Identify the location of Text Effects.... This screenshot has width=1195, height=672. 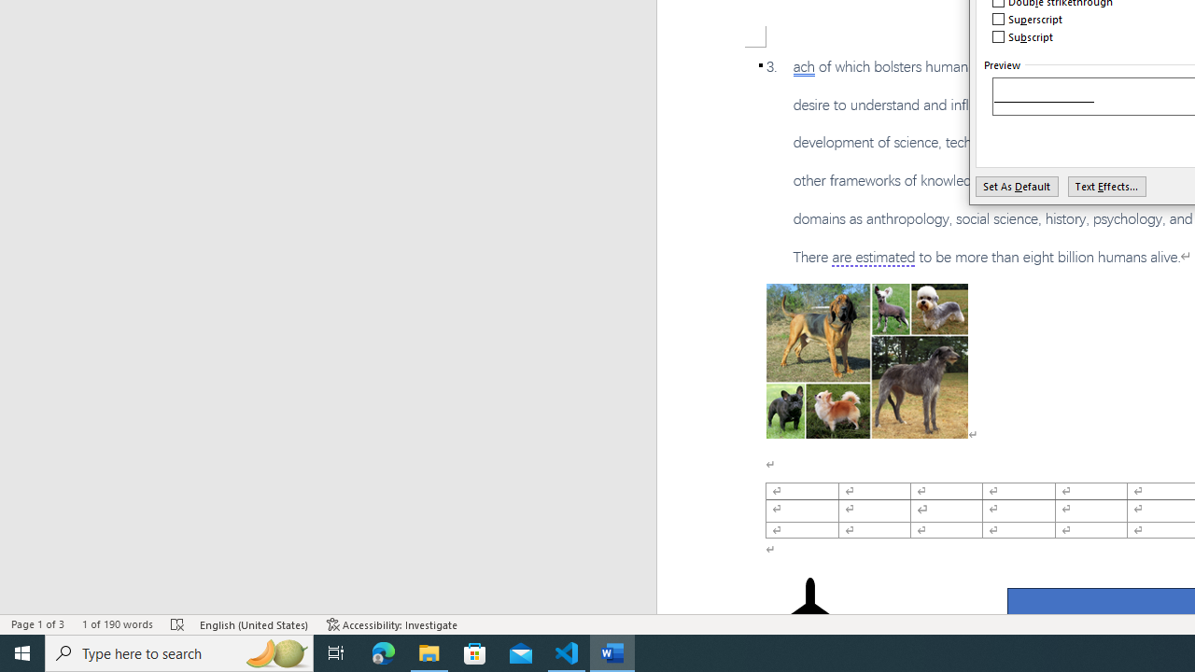
(1107, 186).